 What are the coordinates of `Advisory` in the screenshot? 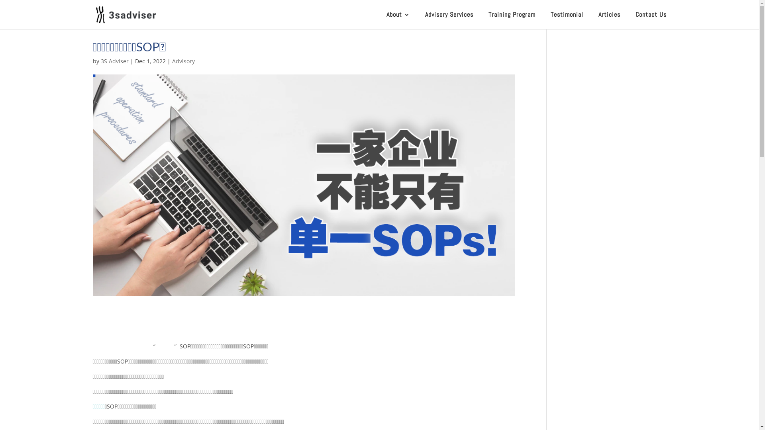 It's located at (183, 61).